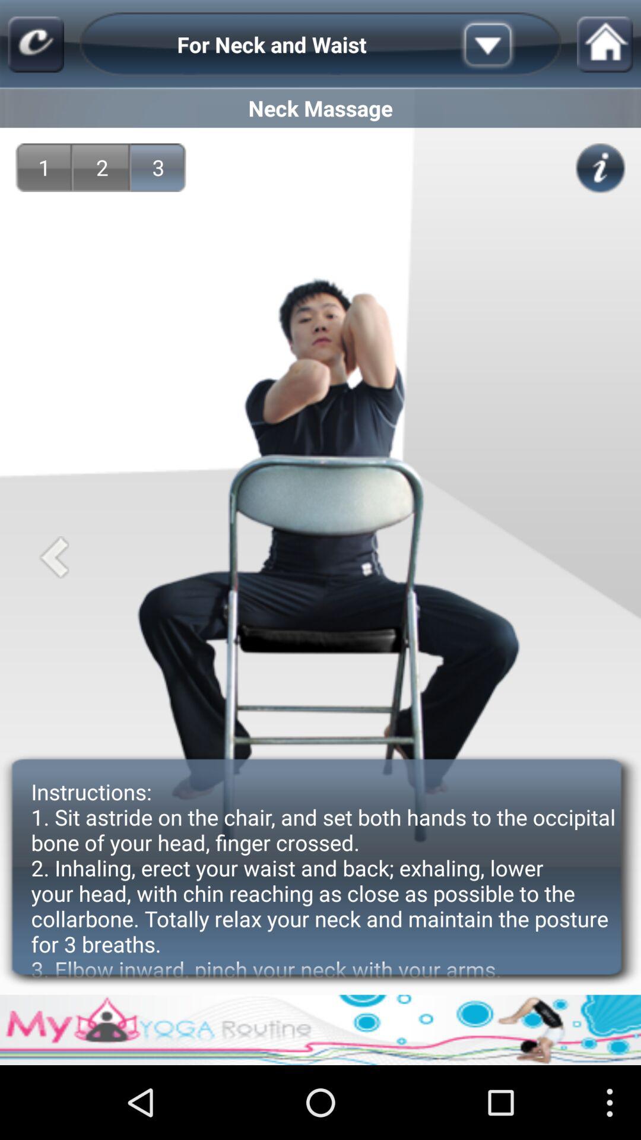  Describe the element at coordinates (36, 44) in the screenshot. I see `choose item above the neck massage item` at that location.